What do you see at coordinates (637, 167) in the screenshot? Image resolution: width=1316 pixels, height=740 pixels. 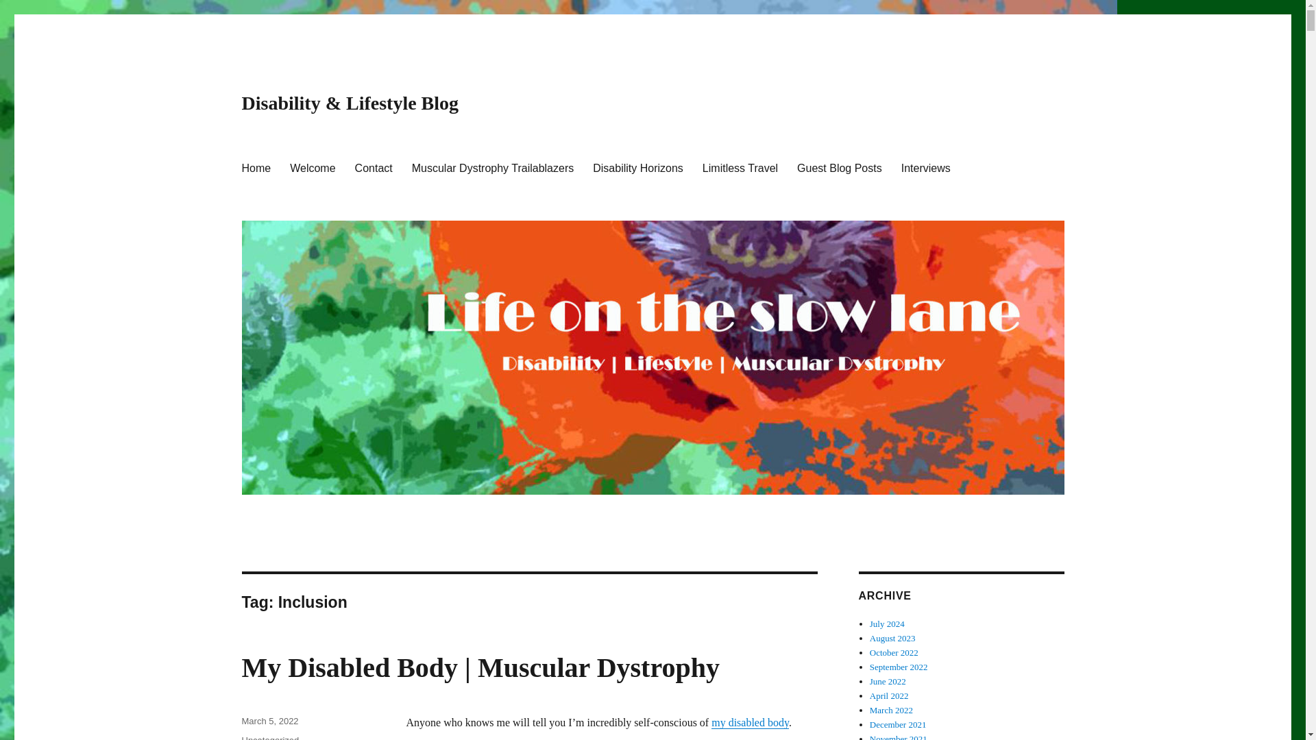 I see `Disability Horizons` at bounding box center [637, 167].